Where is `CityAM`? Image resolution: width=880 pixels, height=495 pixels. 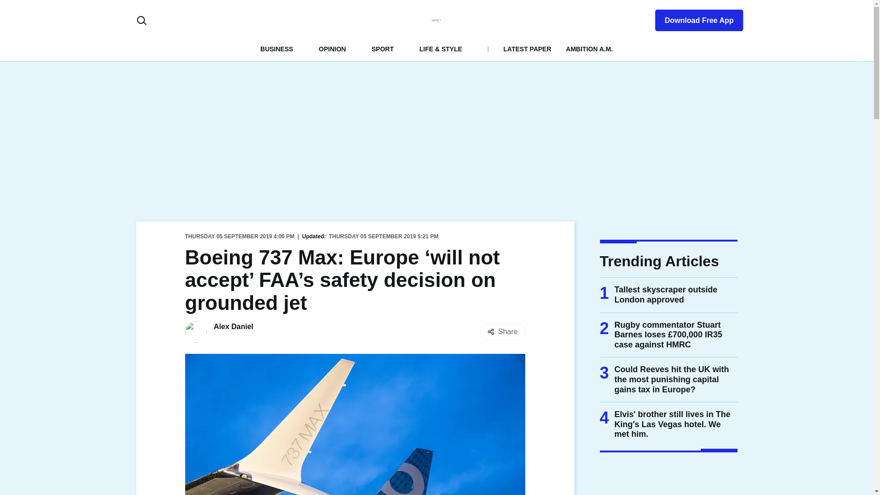
CityAM is located at coordinates (436, 20).